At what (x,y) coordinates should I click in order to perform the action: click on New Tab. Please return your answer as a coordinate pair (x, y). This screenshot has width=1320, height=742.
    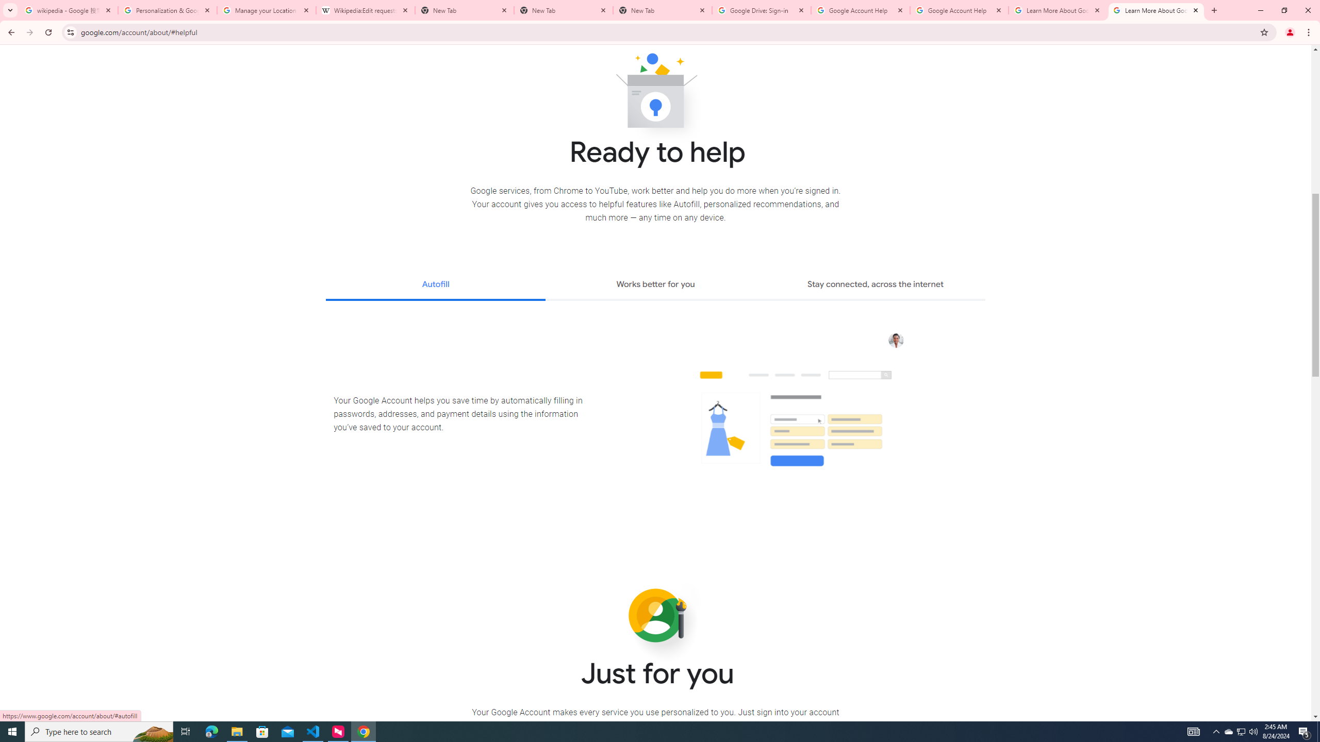
    Looking at the image, I should click on (564, 10).